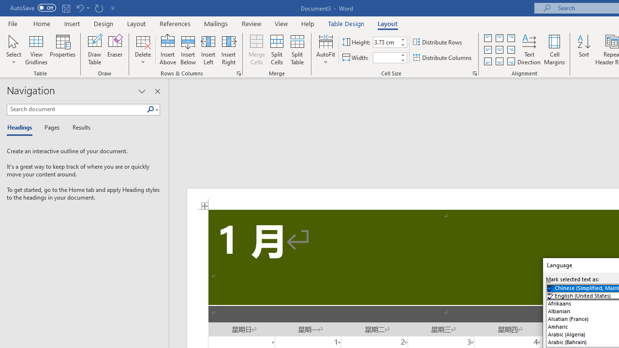 This screenshot has width=619, height=348. I want to click on Less, so click(402, 60).